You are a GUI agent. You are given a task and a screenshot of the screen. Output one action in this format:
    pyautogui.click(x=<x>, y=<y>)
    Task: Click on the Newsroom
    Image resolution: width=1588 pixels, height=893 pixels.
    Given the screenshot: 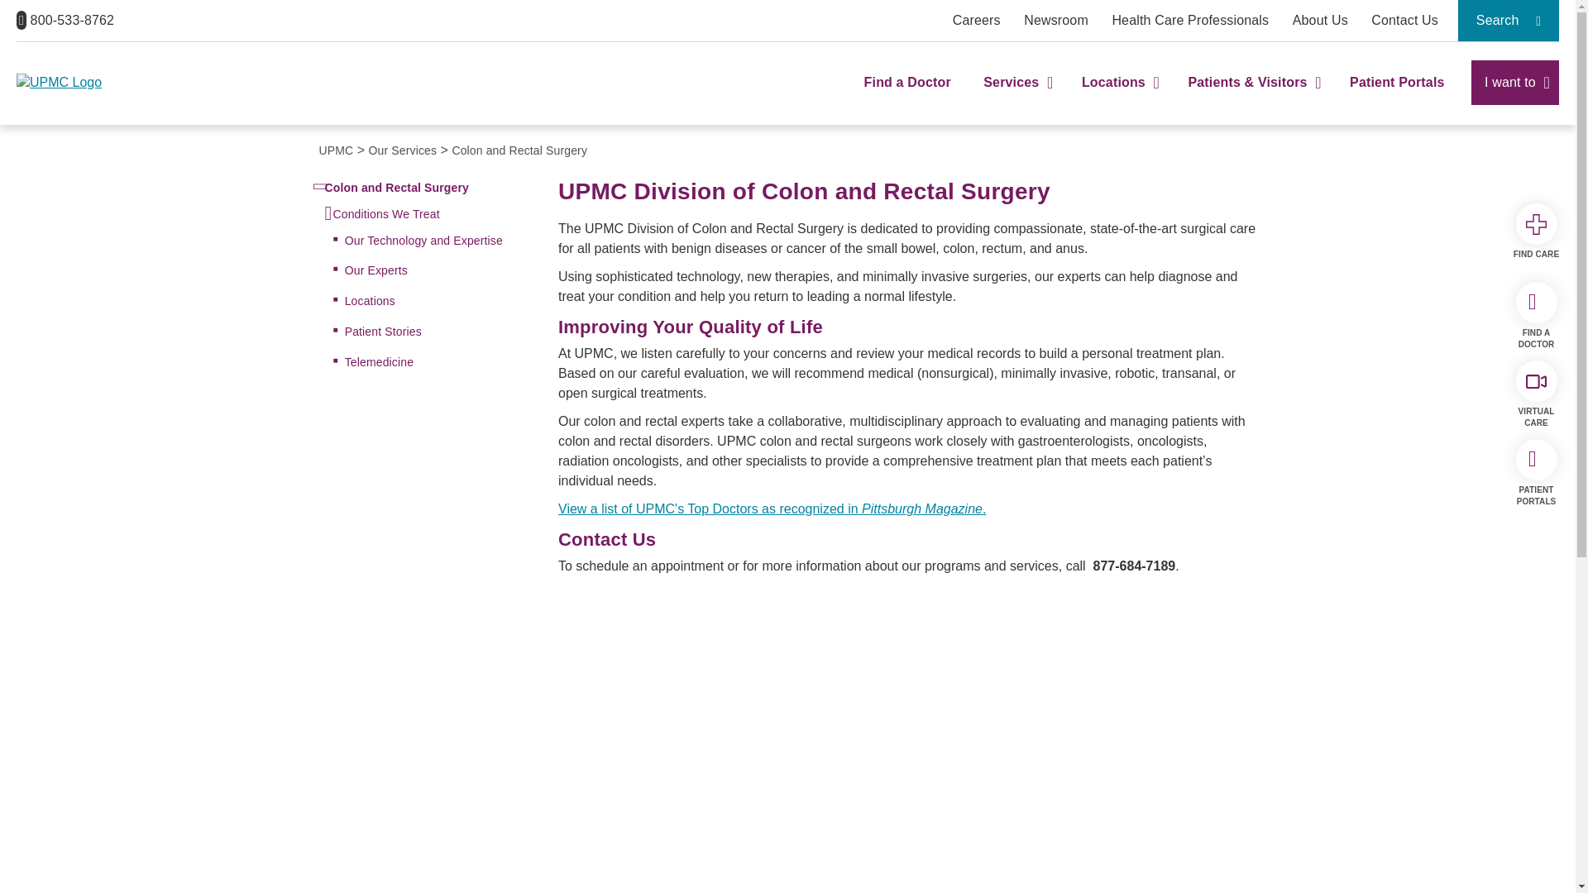 What is the action you would take?
    pyautogui.click(x=1055, y=20)
    